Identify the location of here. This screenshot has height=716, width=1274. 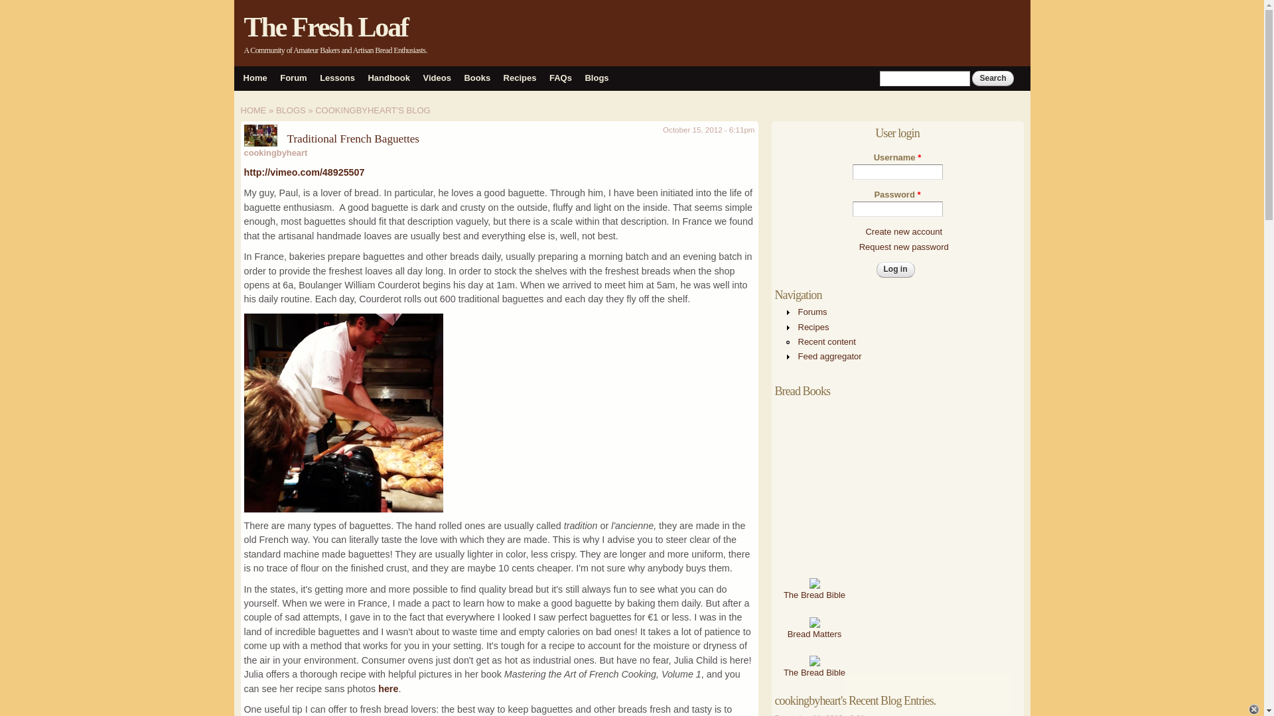
(388, 688).